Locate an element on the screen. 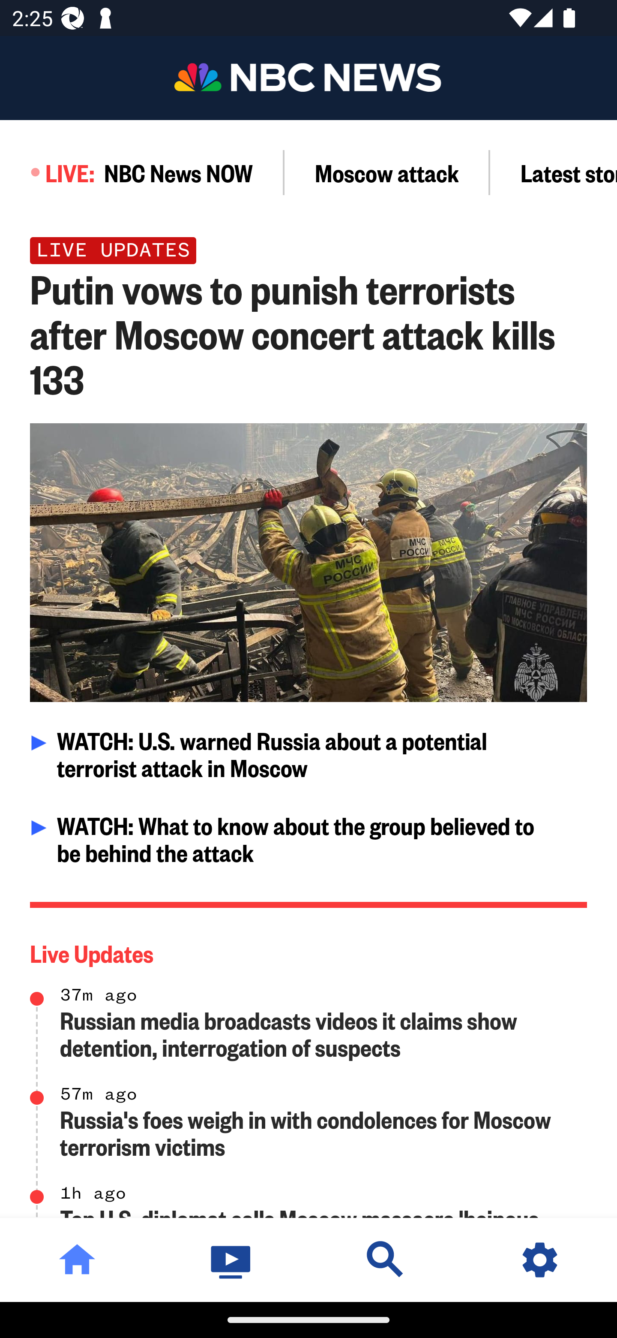 This screenshot has height=1338, width=617. Watch is located at coordinates (231, 1260).